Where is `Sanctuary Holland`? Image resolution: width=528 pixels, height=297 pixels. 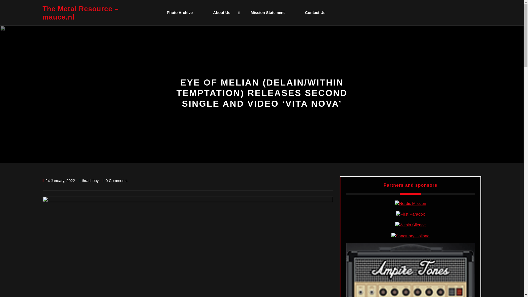
Sanctuary Holland is located at coordinates (410, 236).